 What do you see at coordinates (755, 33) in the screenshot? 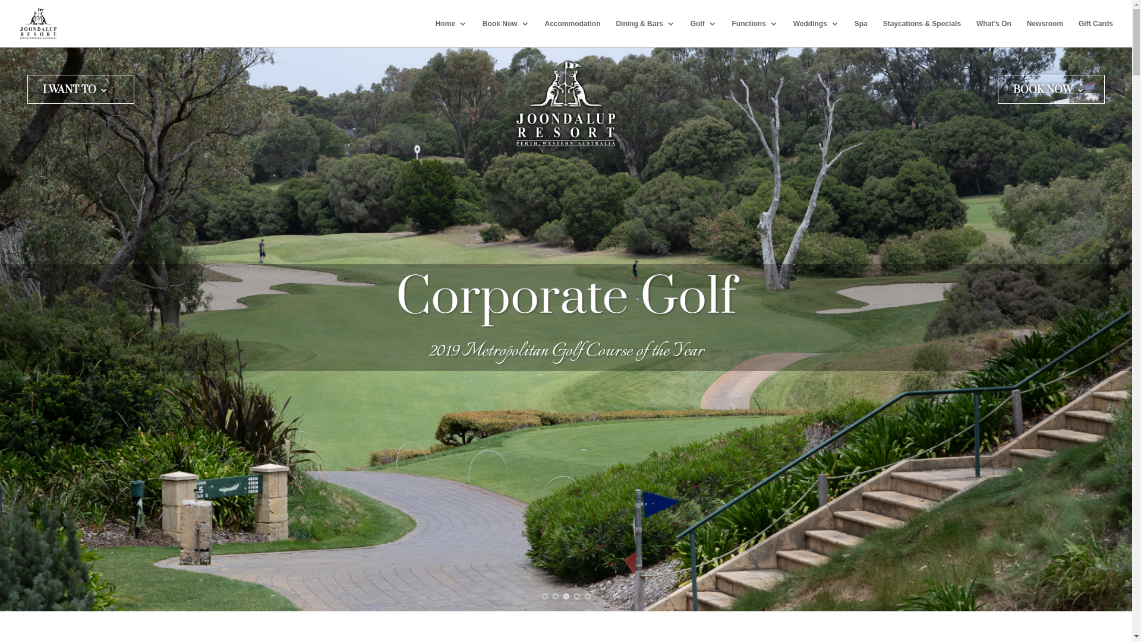
I see `Functions` at bounding box center [755, 33].